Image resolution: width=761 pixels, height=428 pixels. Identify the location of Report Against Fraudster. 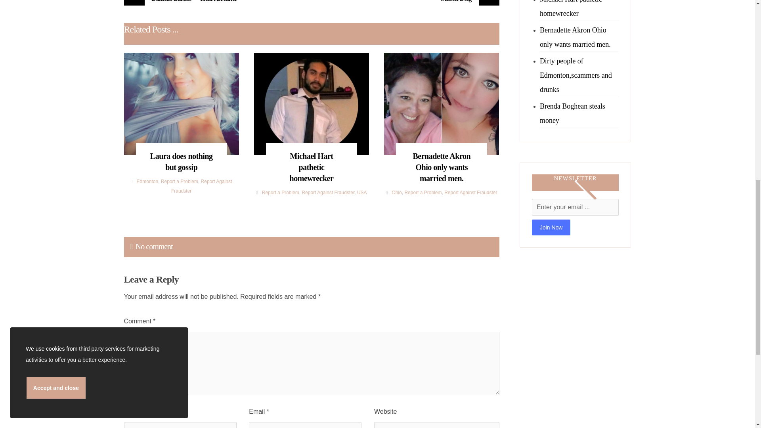
(328, 193).